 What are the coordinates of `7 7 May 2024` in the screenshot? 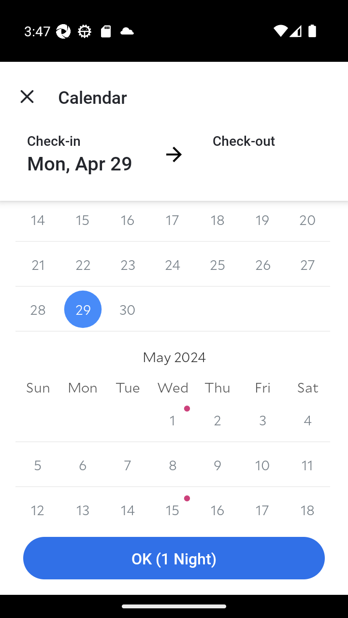 It's located at (128, 464).